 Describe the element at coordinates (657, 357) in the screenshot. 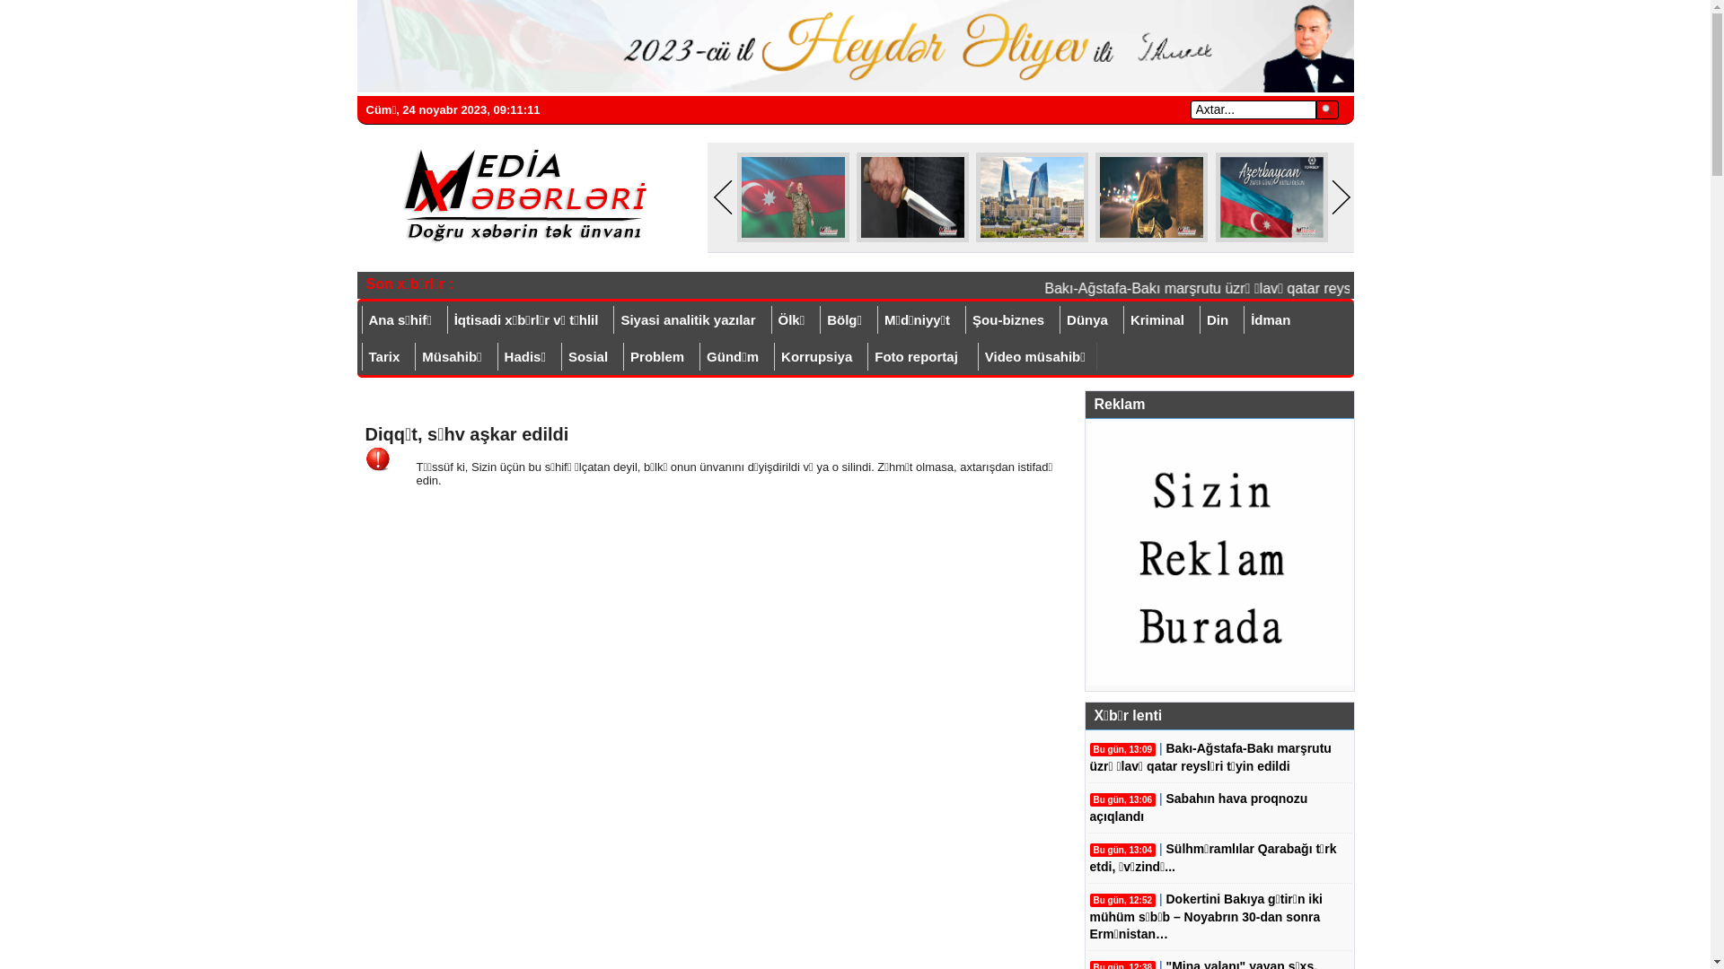

I see `Problem` at that location.